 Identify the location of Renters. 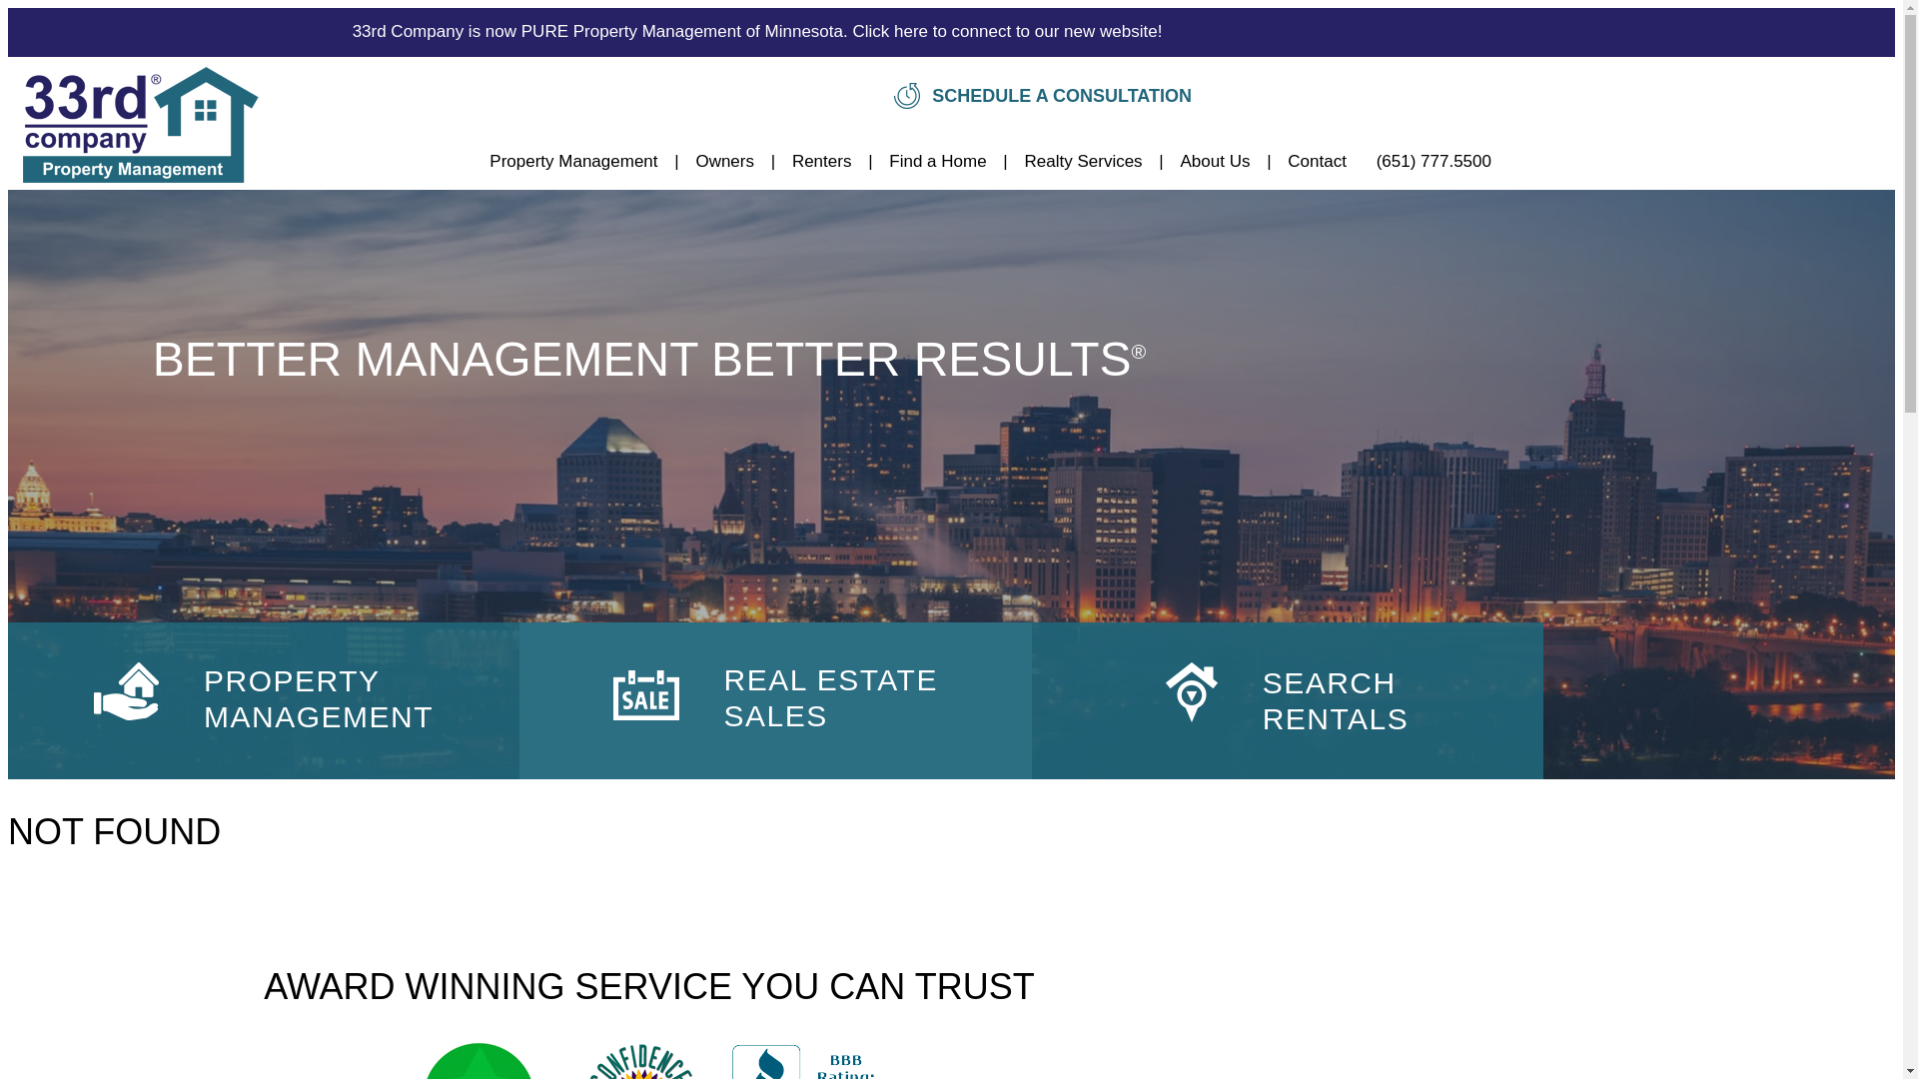
(822, 162).